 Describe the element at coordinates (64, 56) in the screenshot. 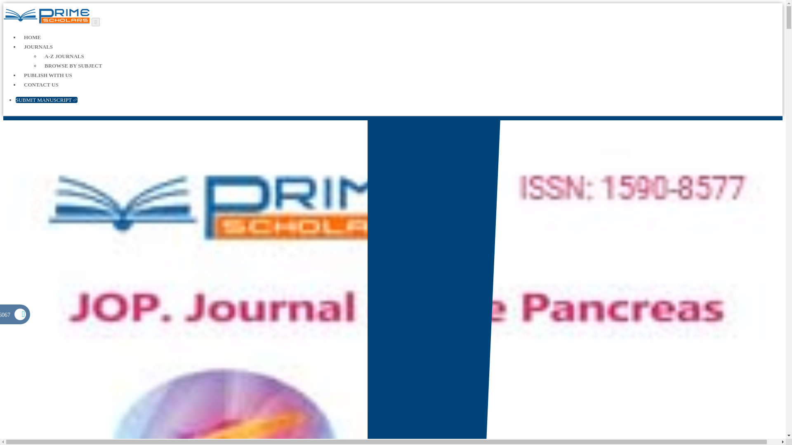

I see `A-Z JOURNALS` at that location.